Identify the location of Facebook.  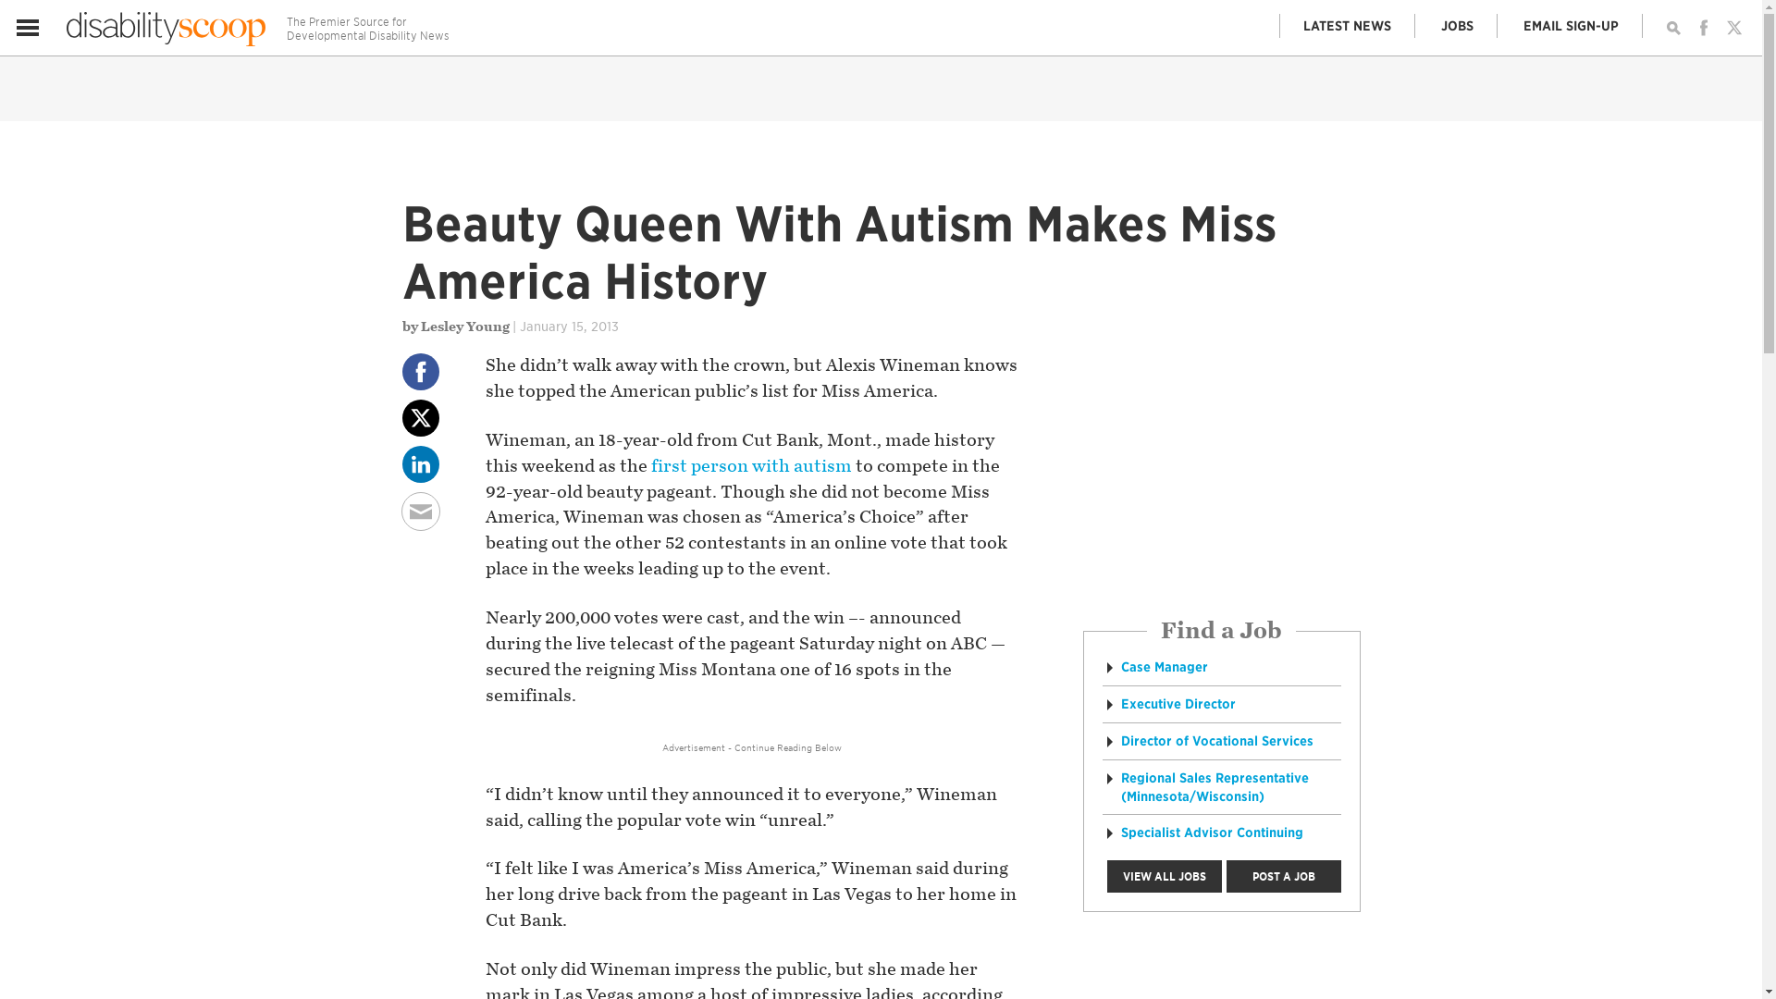
(1704, 28).